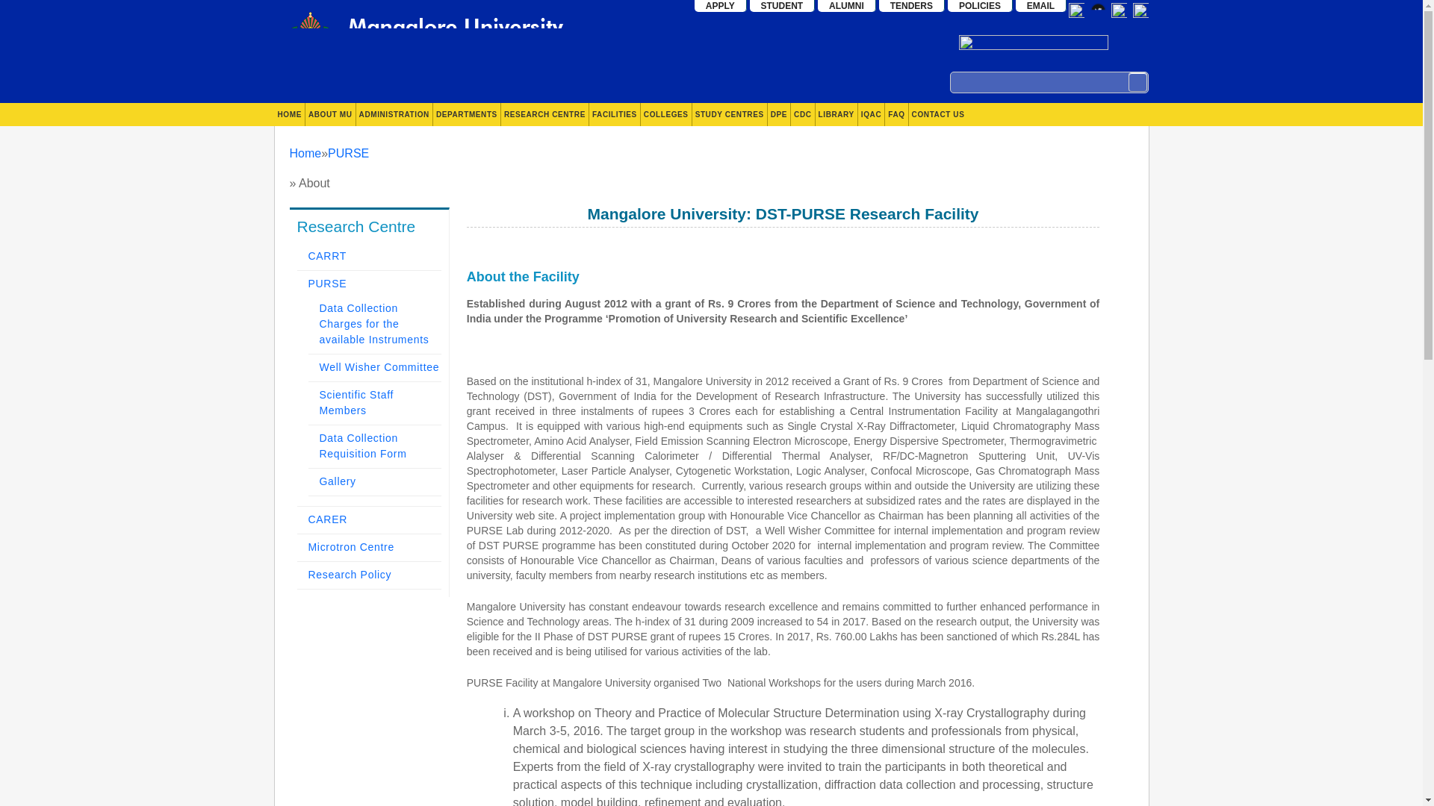 Image resolution: width=1434 pixels, height=806 pixels. I want to click on POLICIES, so click(980, 6).